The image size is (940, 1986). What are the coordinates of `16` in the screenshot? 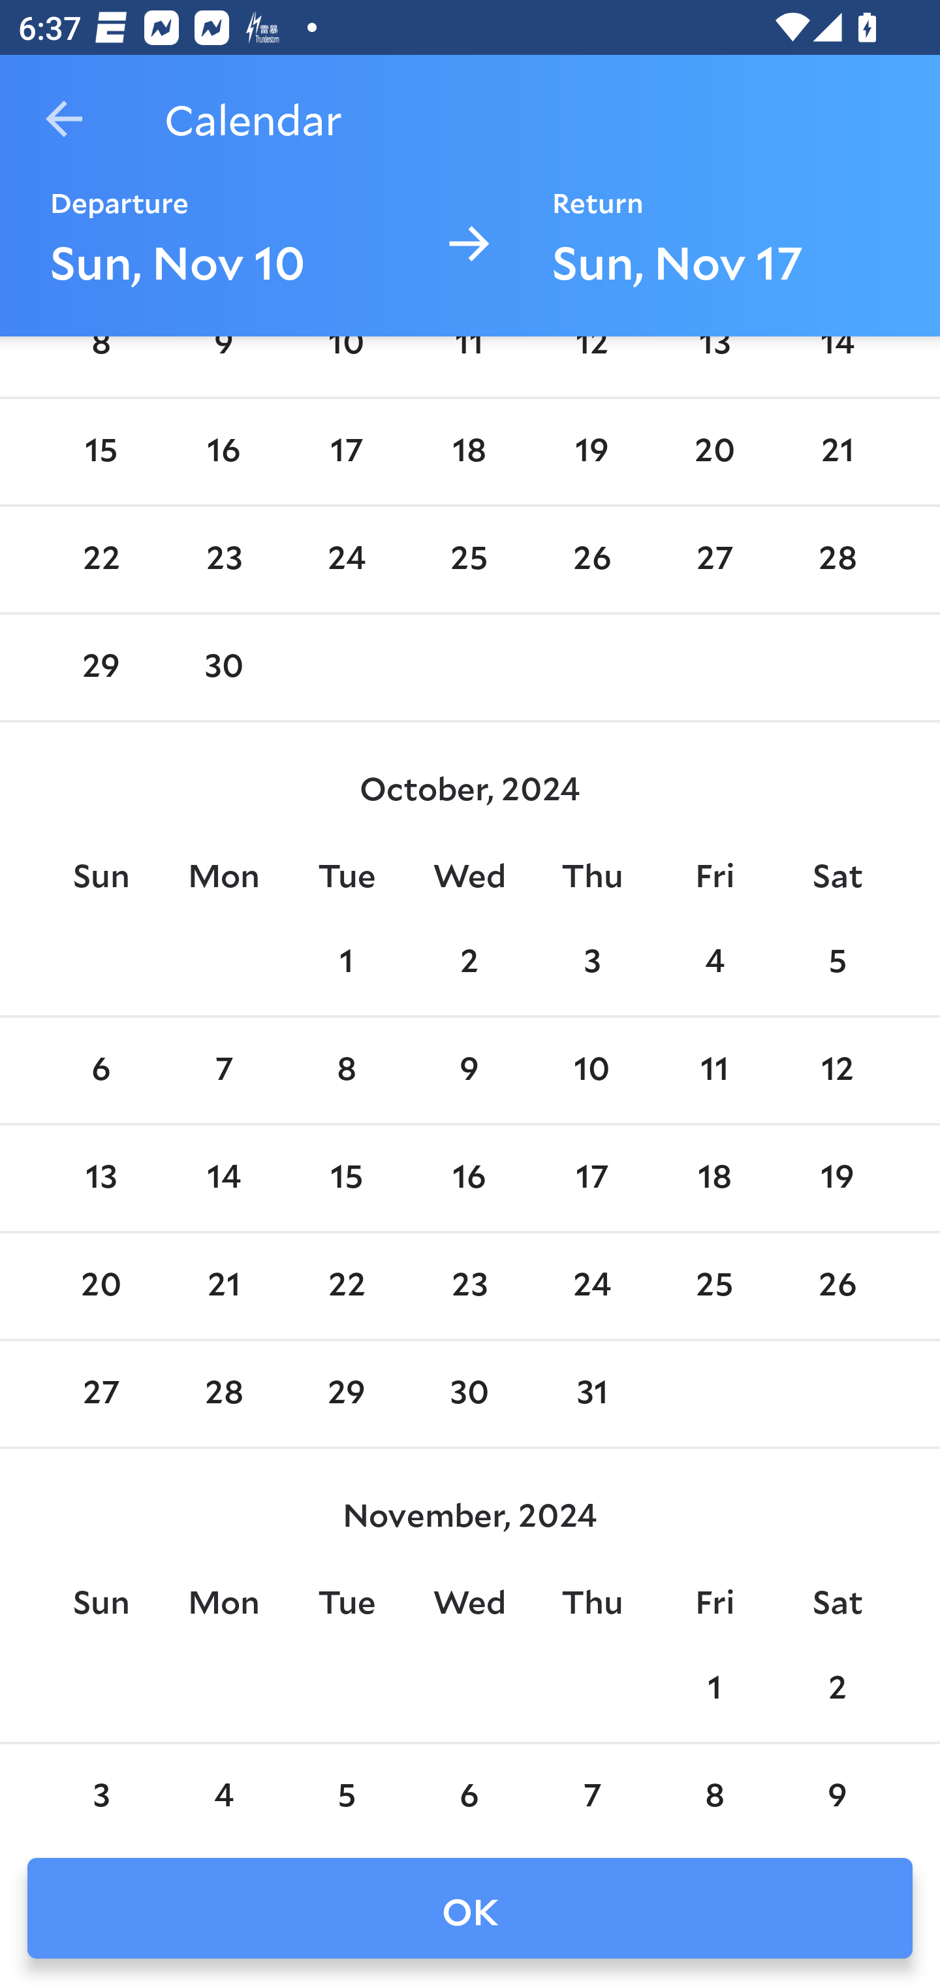 It's located at (224, 453).